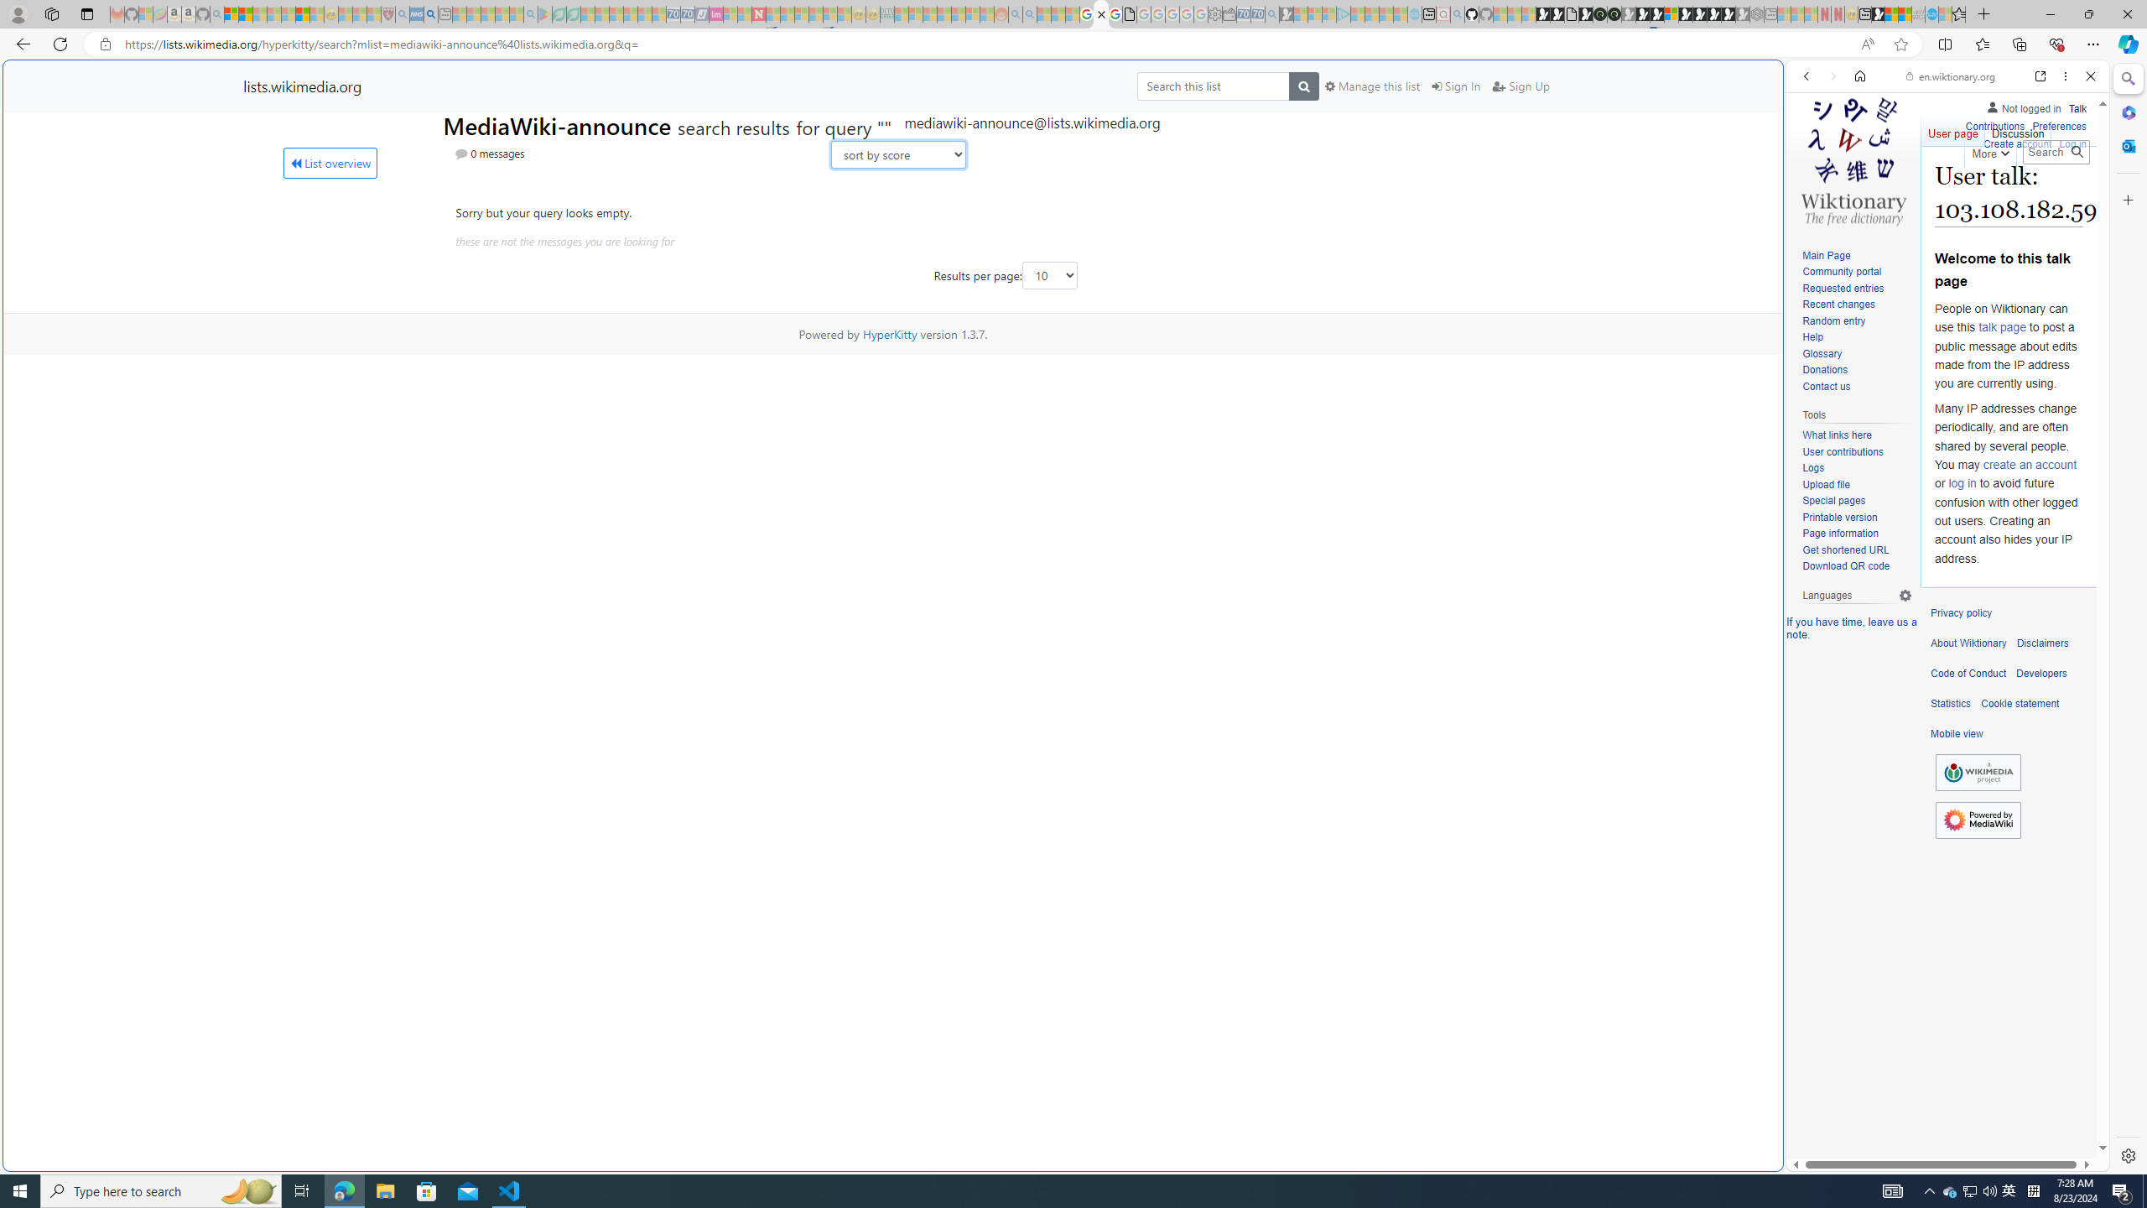 The width and height of the screenshot is (2147, 1208). What do you see at coordinates (1822, 354) in the screenshot?
I see `Glossary` at bounding box center [1822, 354].